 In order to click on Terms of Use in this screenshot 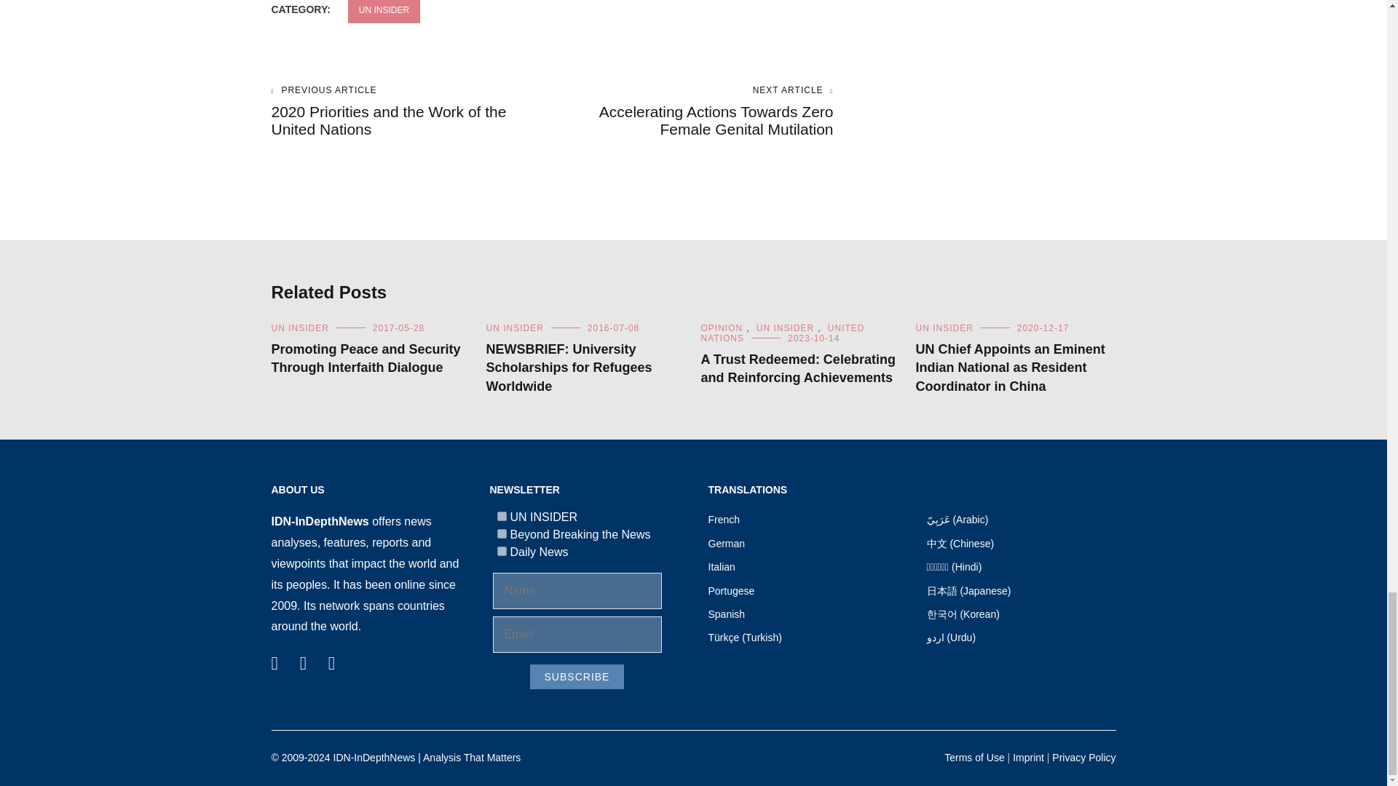, I will do `click(974, 757)`.